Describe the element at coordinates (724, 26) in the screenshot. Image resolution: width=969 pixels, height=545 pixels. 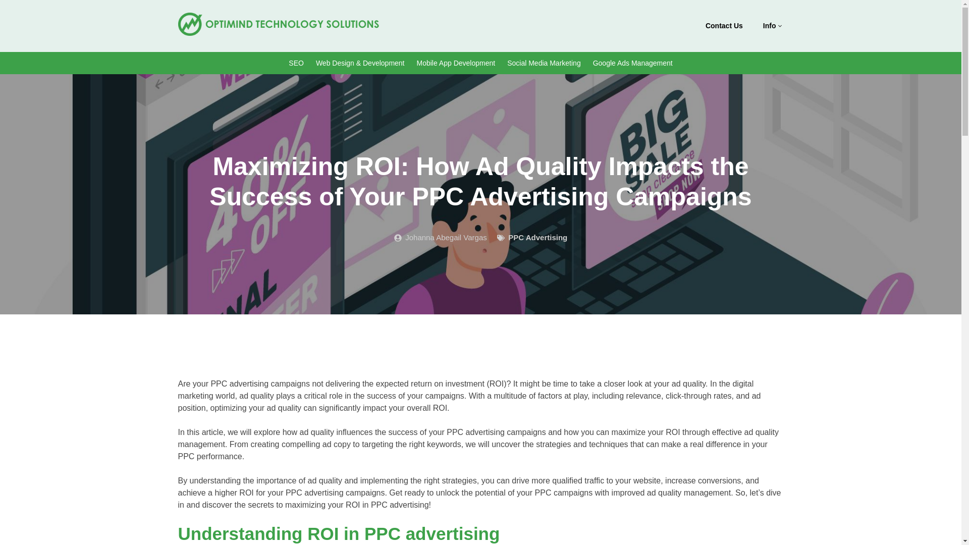
I see `Contact Us` at that location.